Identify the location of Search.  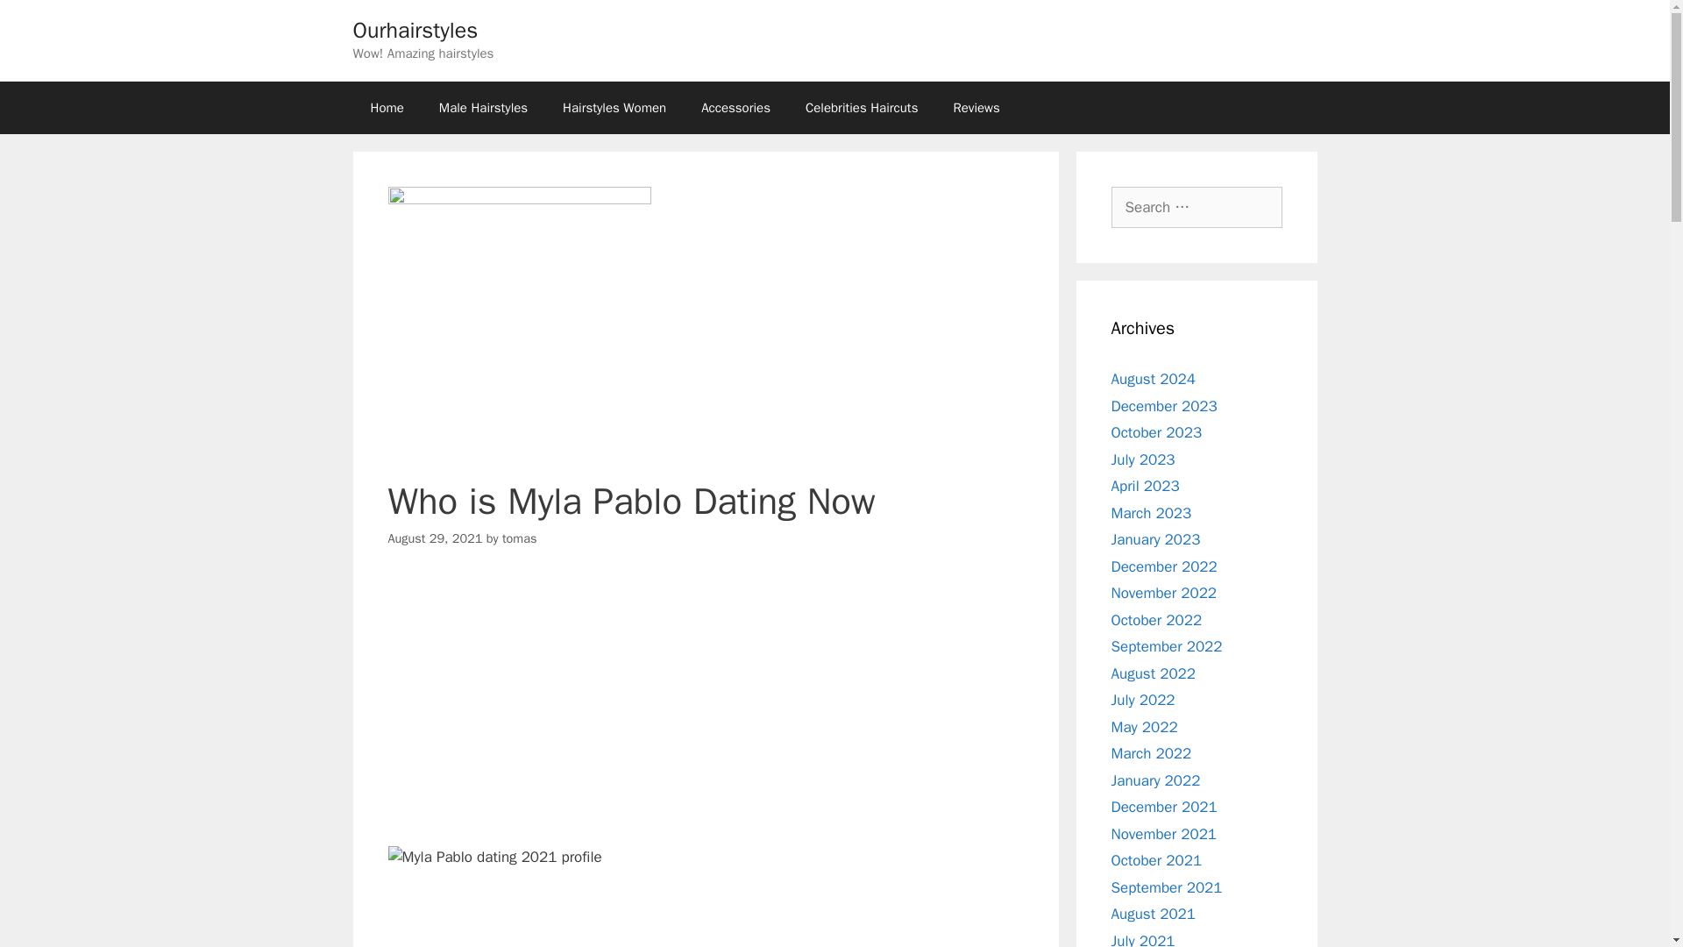
(41, 21).